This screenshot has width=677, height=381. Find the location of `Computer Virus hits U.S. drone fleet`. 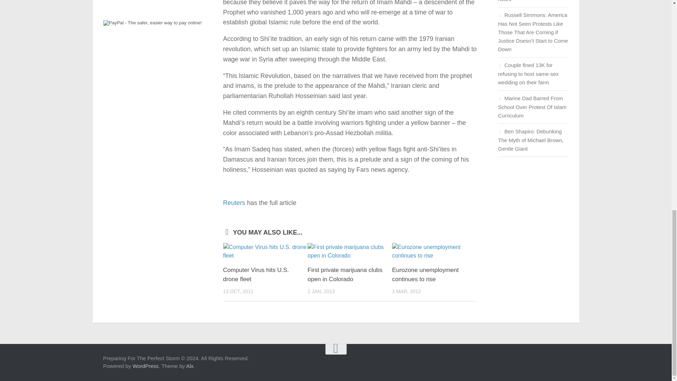

Computer Virus hits U.S. drone fleet is located at coordinates (256, 274).